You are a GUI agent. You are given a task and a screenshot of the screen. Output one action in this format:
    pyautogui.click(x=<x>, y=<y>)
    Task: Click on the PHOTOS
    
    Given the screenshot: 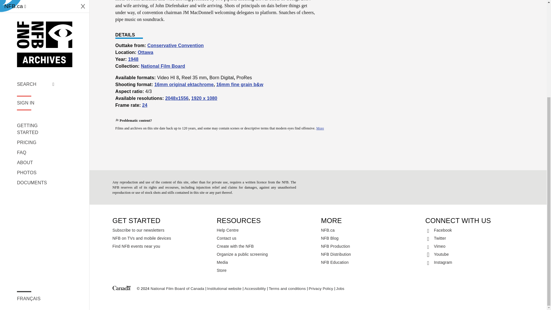 What is the action you would take?
    pyautogui.click(x=36, y=34)
    